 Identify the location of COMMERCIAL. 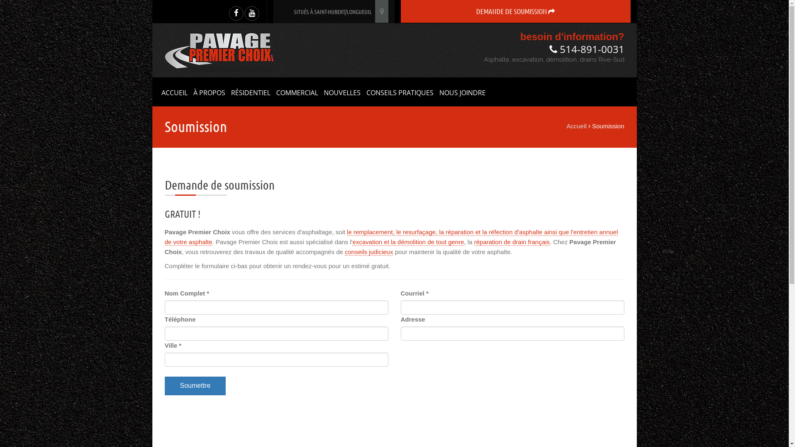
(297, 92).